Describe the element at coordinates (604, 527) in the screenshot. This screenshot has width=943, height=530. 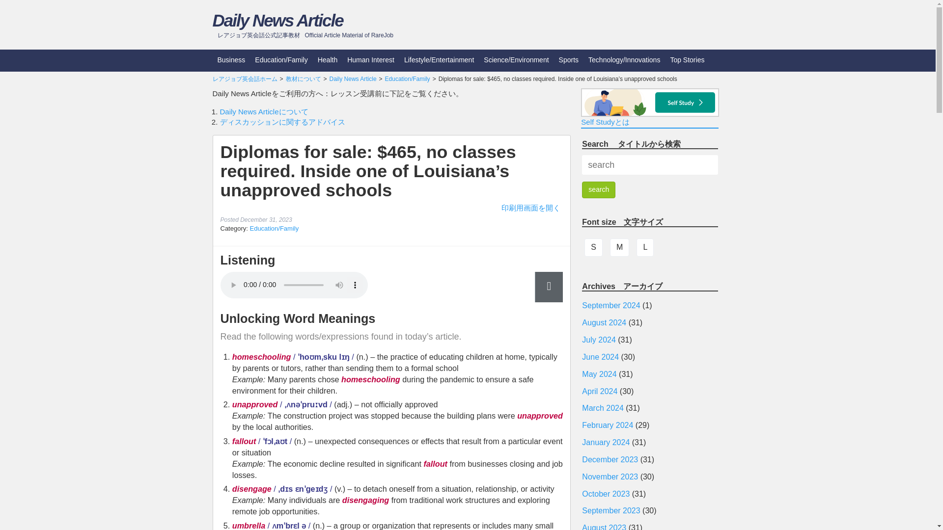
I see `August 2023` at that location.